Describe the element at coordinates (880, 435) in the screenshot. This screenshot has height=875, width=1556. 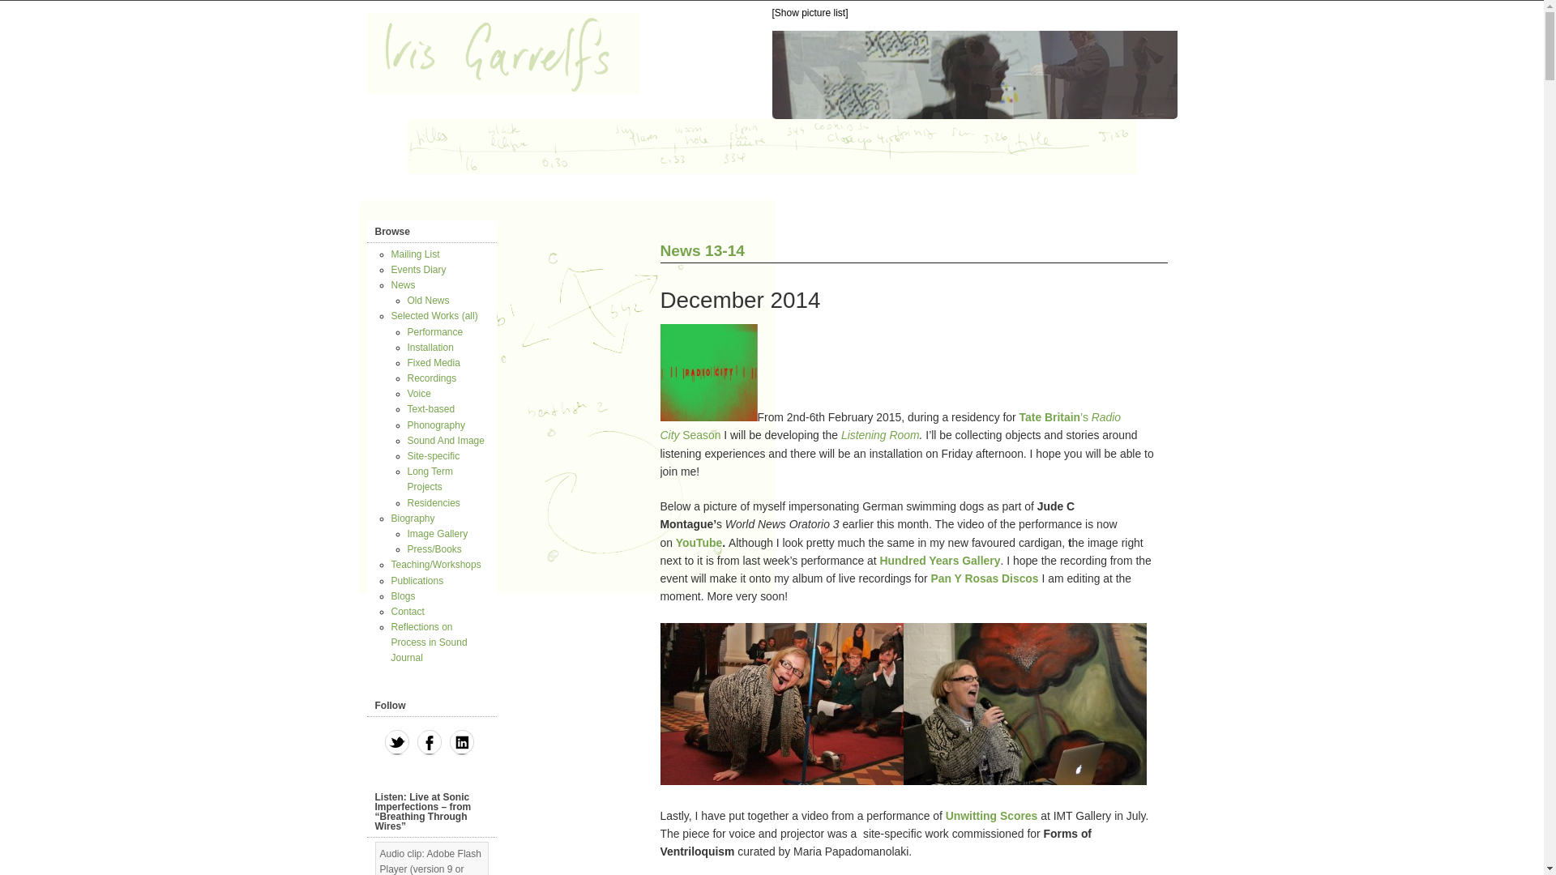
I see `Listening Room` at that location.